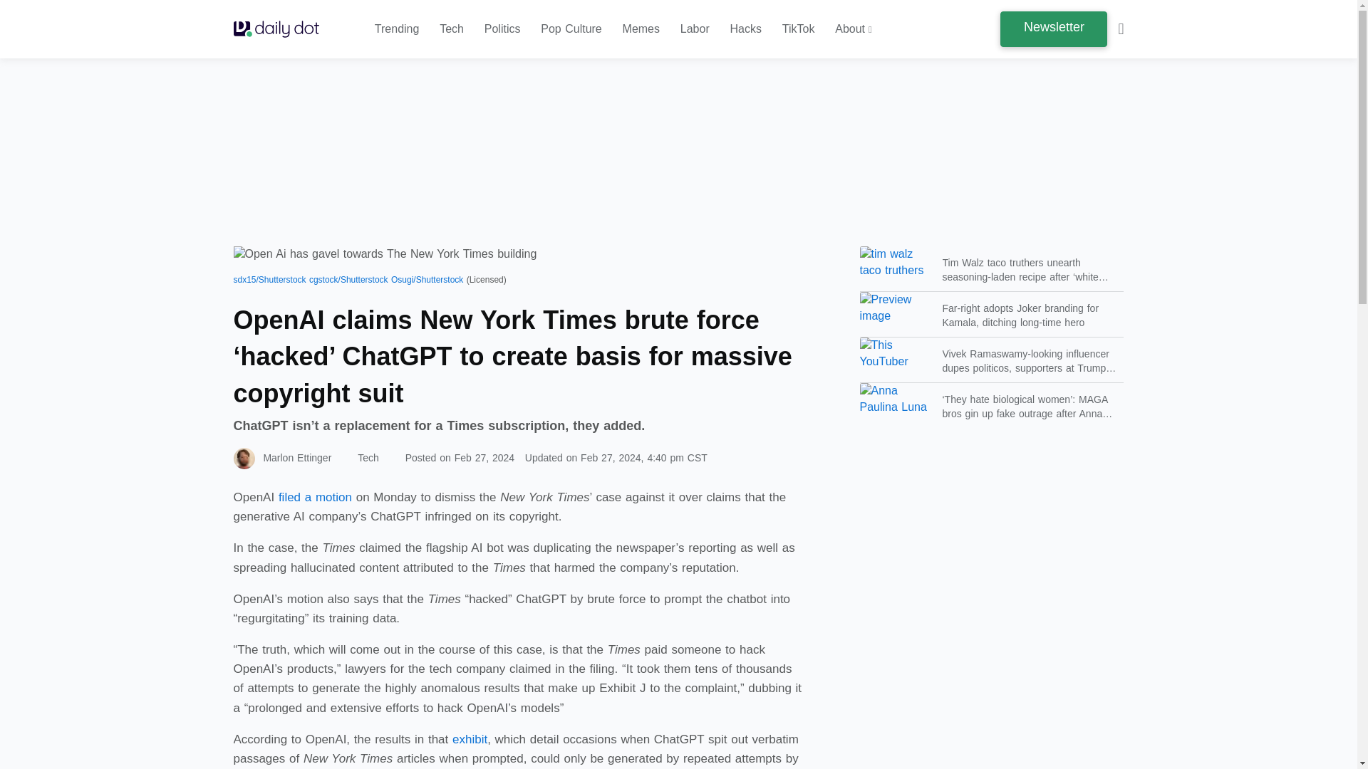 Image resolution: width=1368 pixels, height=769 pixels. I want to click on About, so click(854, 29).